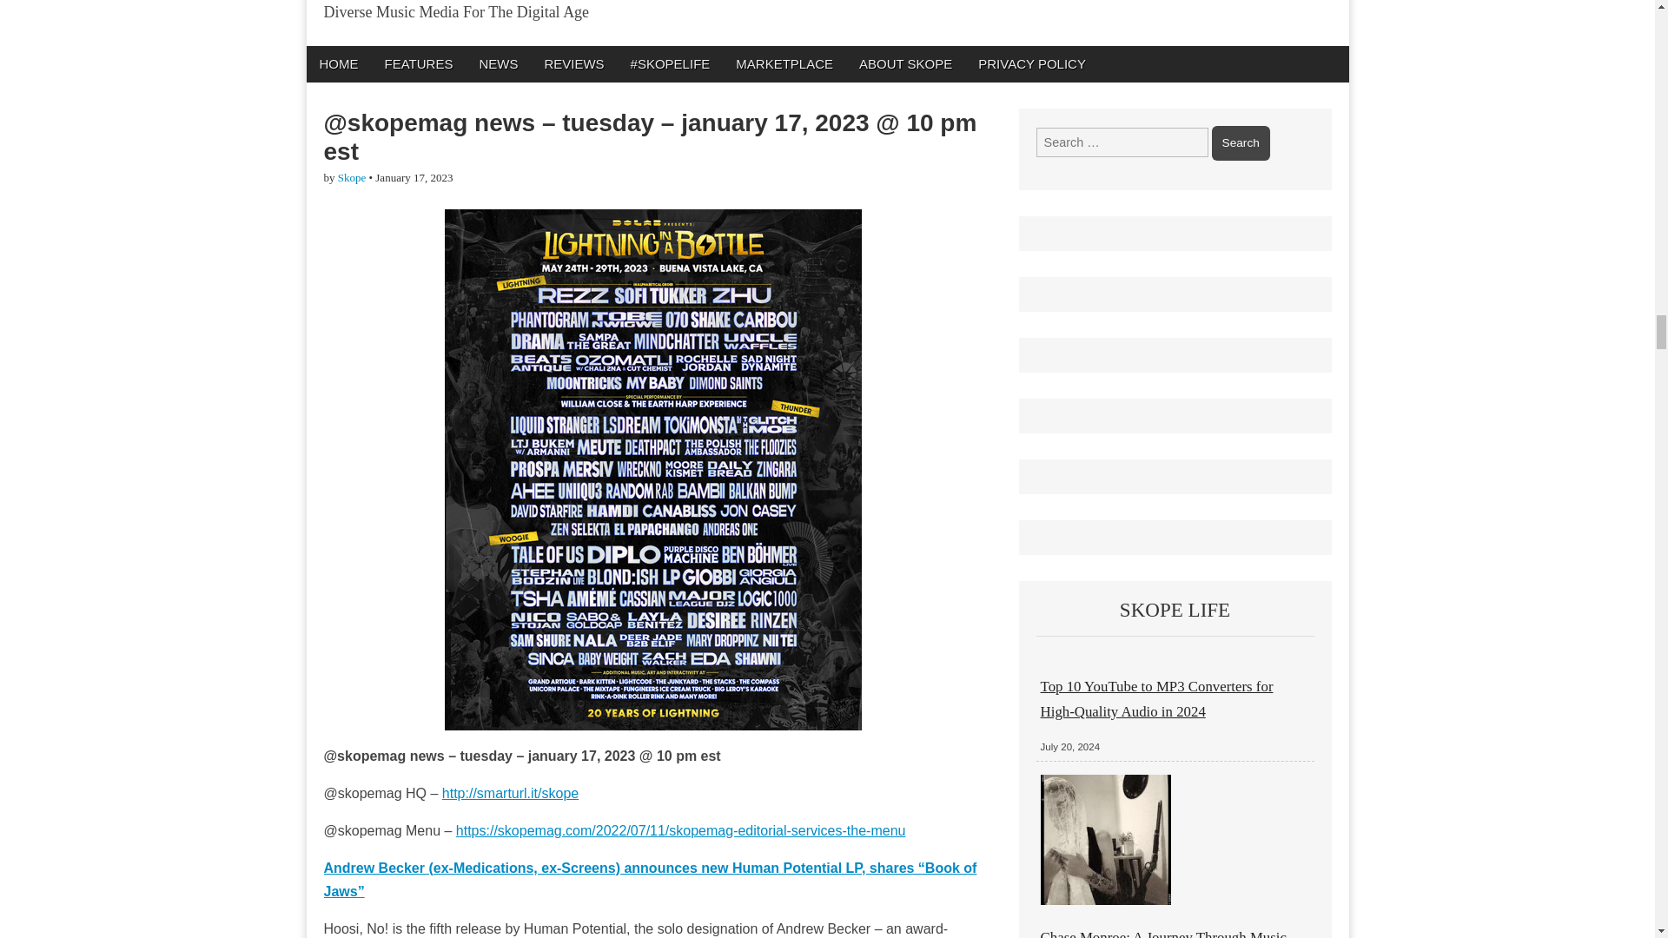  Describe the element at coordinates (353, 177) in the screenshot. I see `Skope` at that location.